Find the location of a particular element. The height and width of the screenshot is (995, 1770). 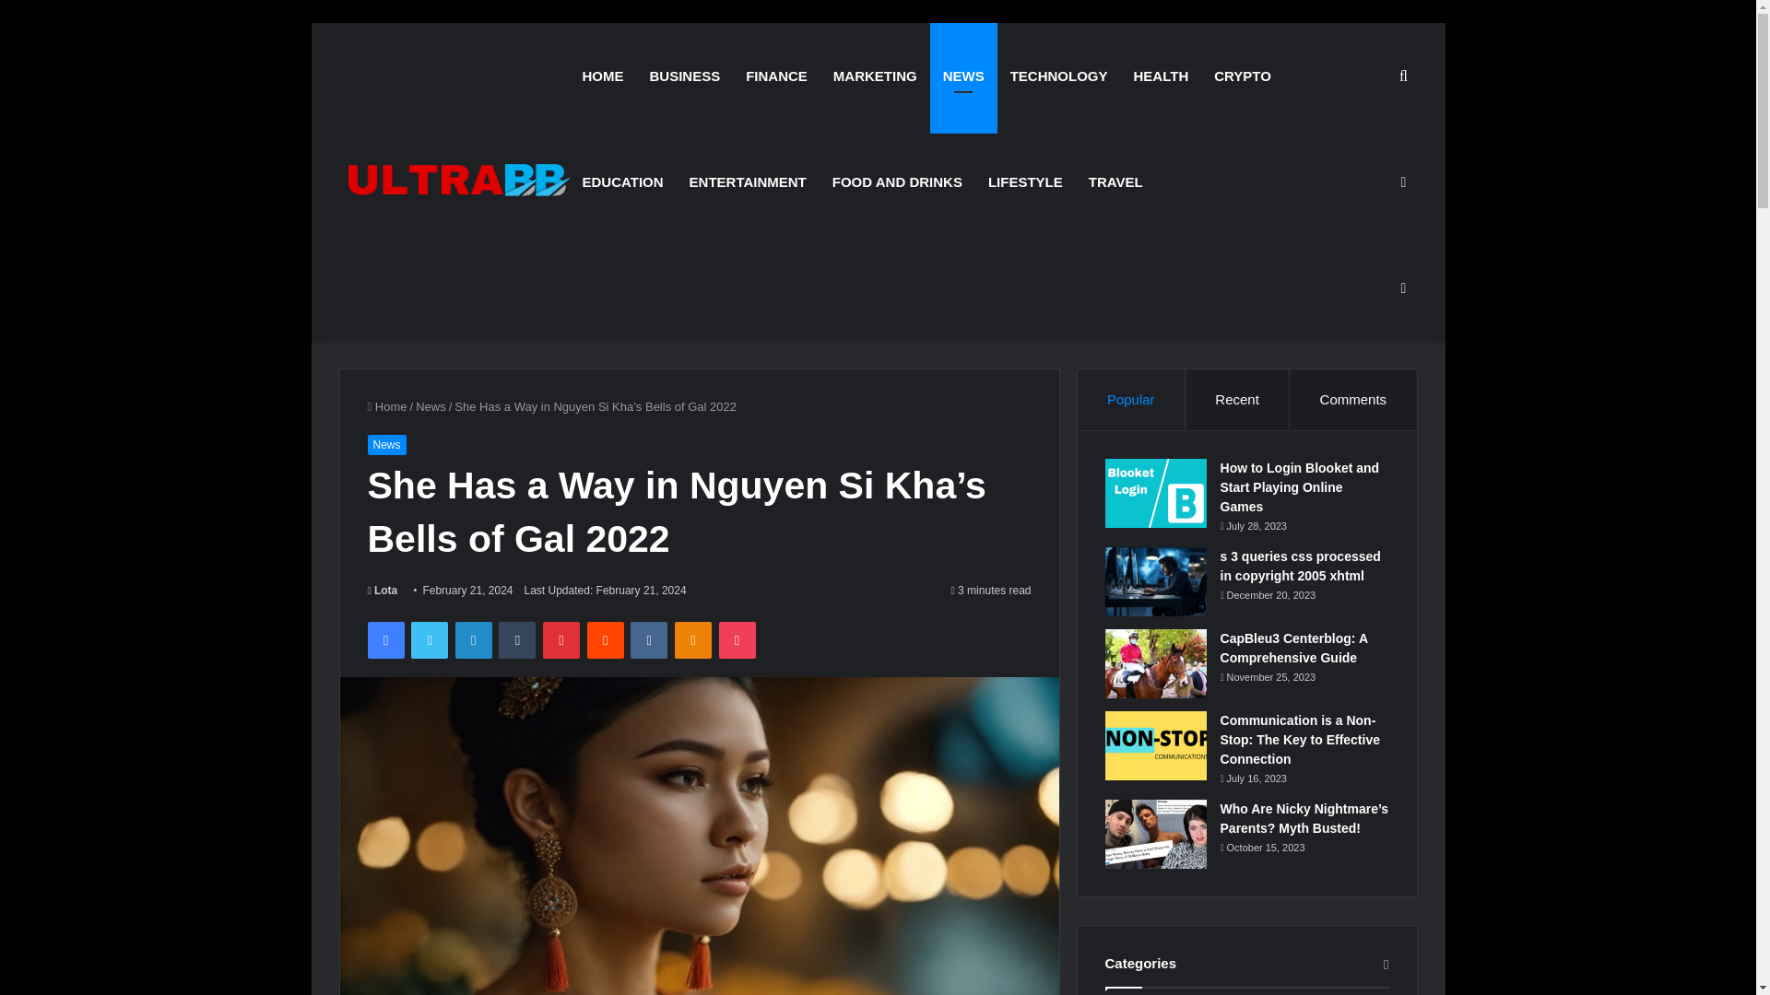

FOOD AND DRINKS is located at coordinates (896, 181).